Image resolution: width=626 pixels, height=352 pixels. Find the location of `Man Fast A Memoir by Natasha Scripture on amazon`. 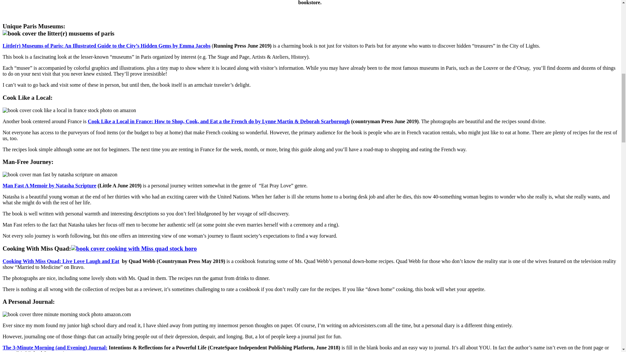

Man Fast A Memoir by Natasha Scripture on amazon is located at coordinates (49, 185).